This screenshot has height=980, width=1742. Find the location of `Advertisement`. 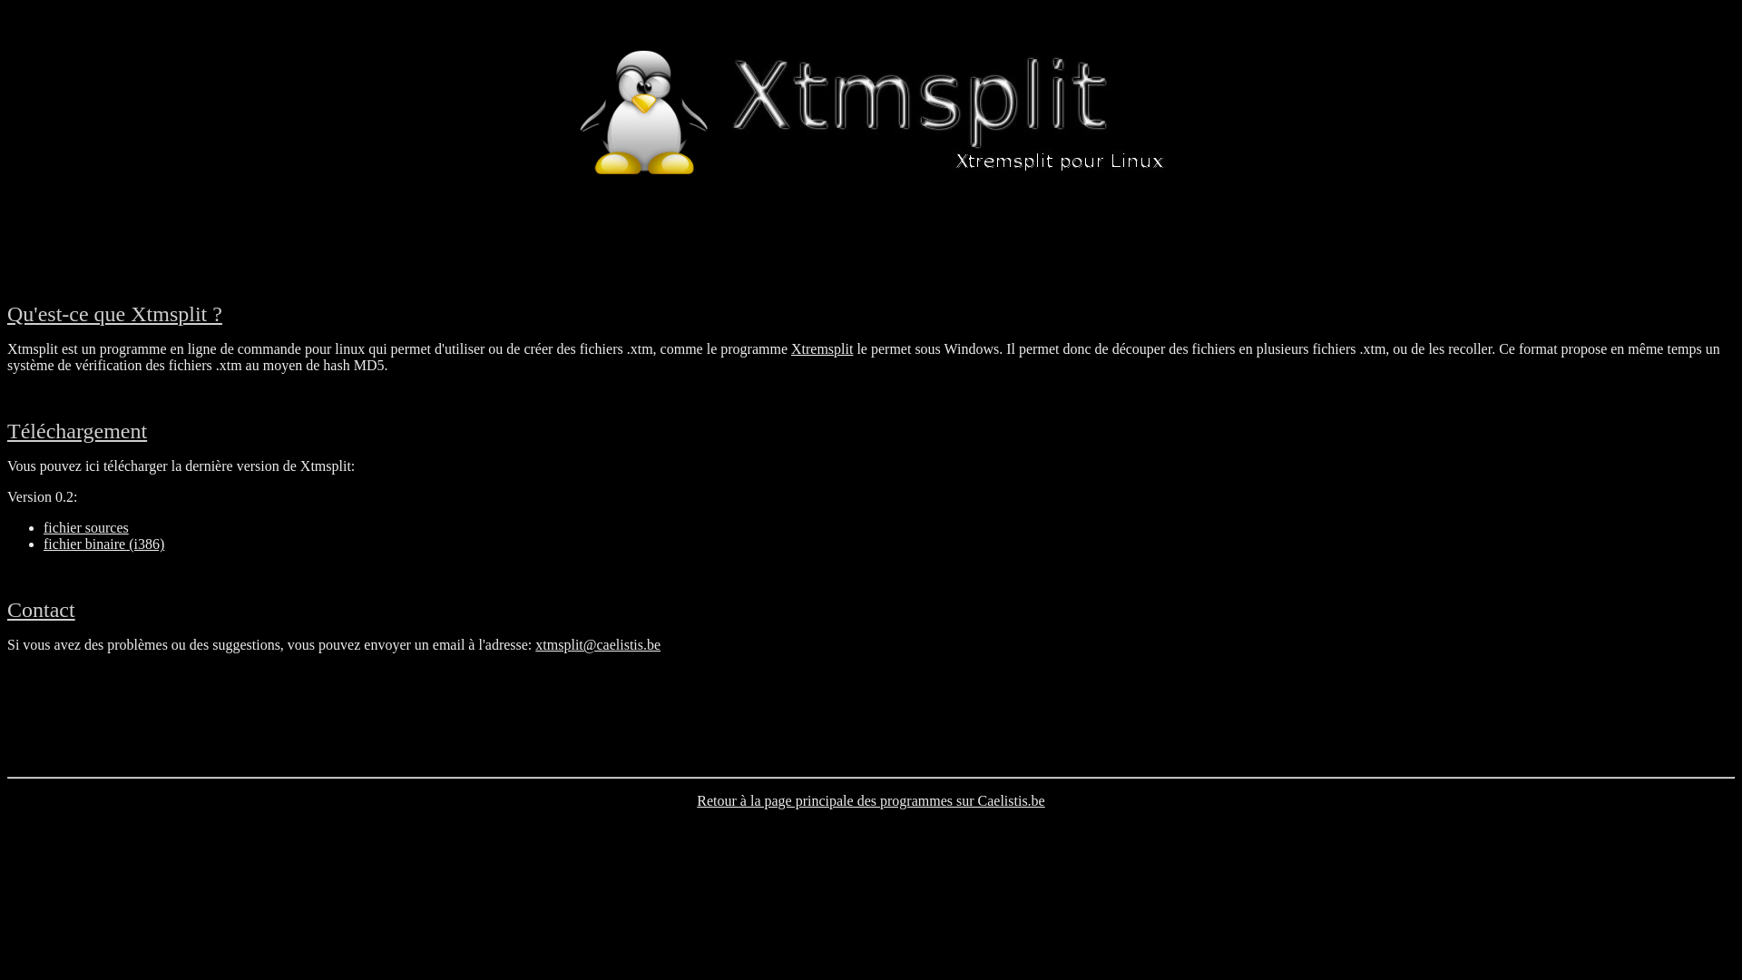

Advertisement is located at coordinates (871, 243).